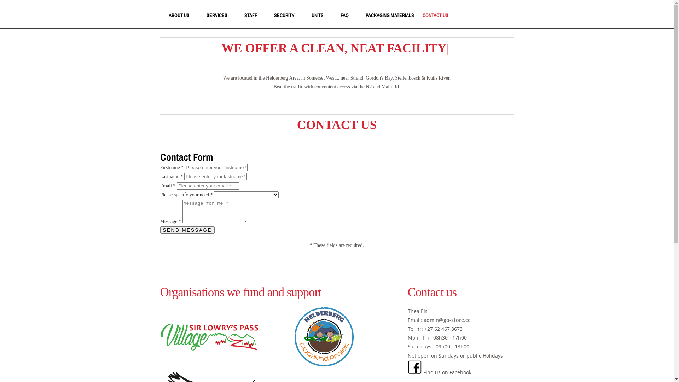 This screenshot has width=679, height=382. I want to click on SERVICES, so click(217, 15).